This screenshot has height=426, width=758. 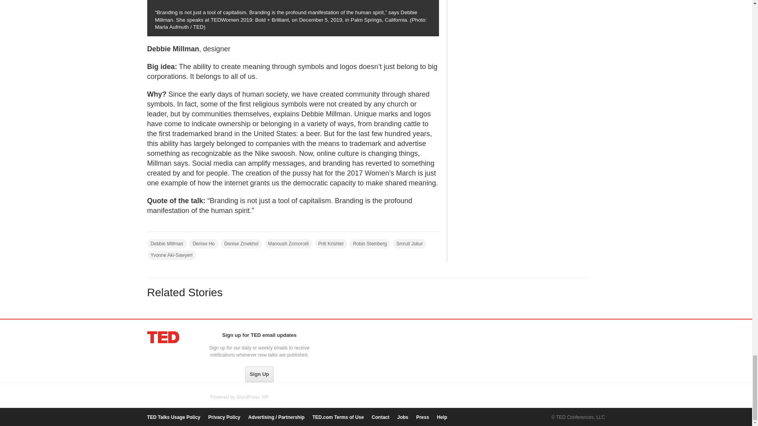 I want to click on Yvonne Aki-Sawyerr, so click(x=171, y=255).